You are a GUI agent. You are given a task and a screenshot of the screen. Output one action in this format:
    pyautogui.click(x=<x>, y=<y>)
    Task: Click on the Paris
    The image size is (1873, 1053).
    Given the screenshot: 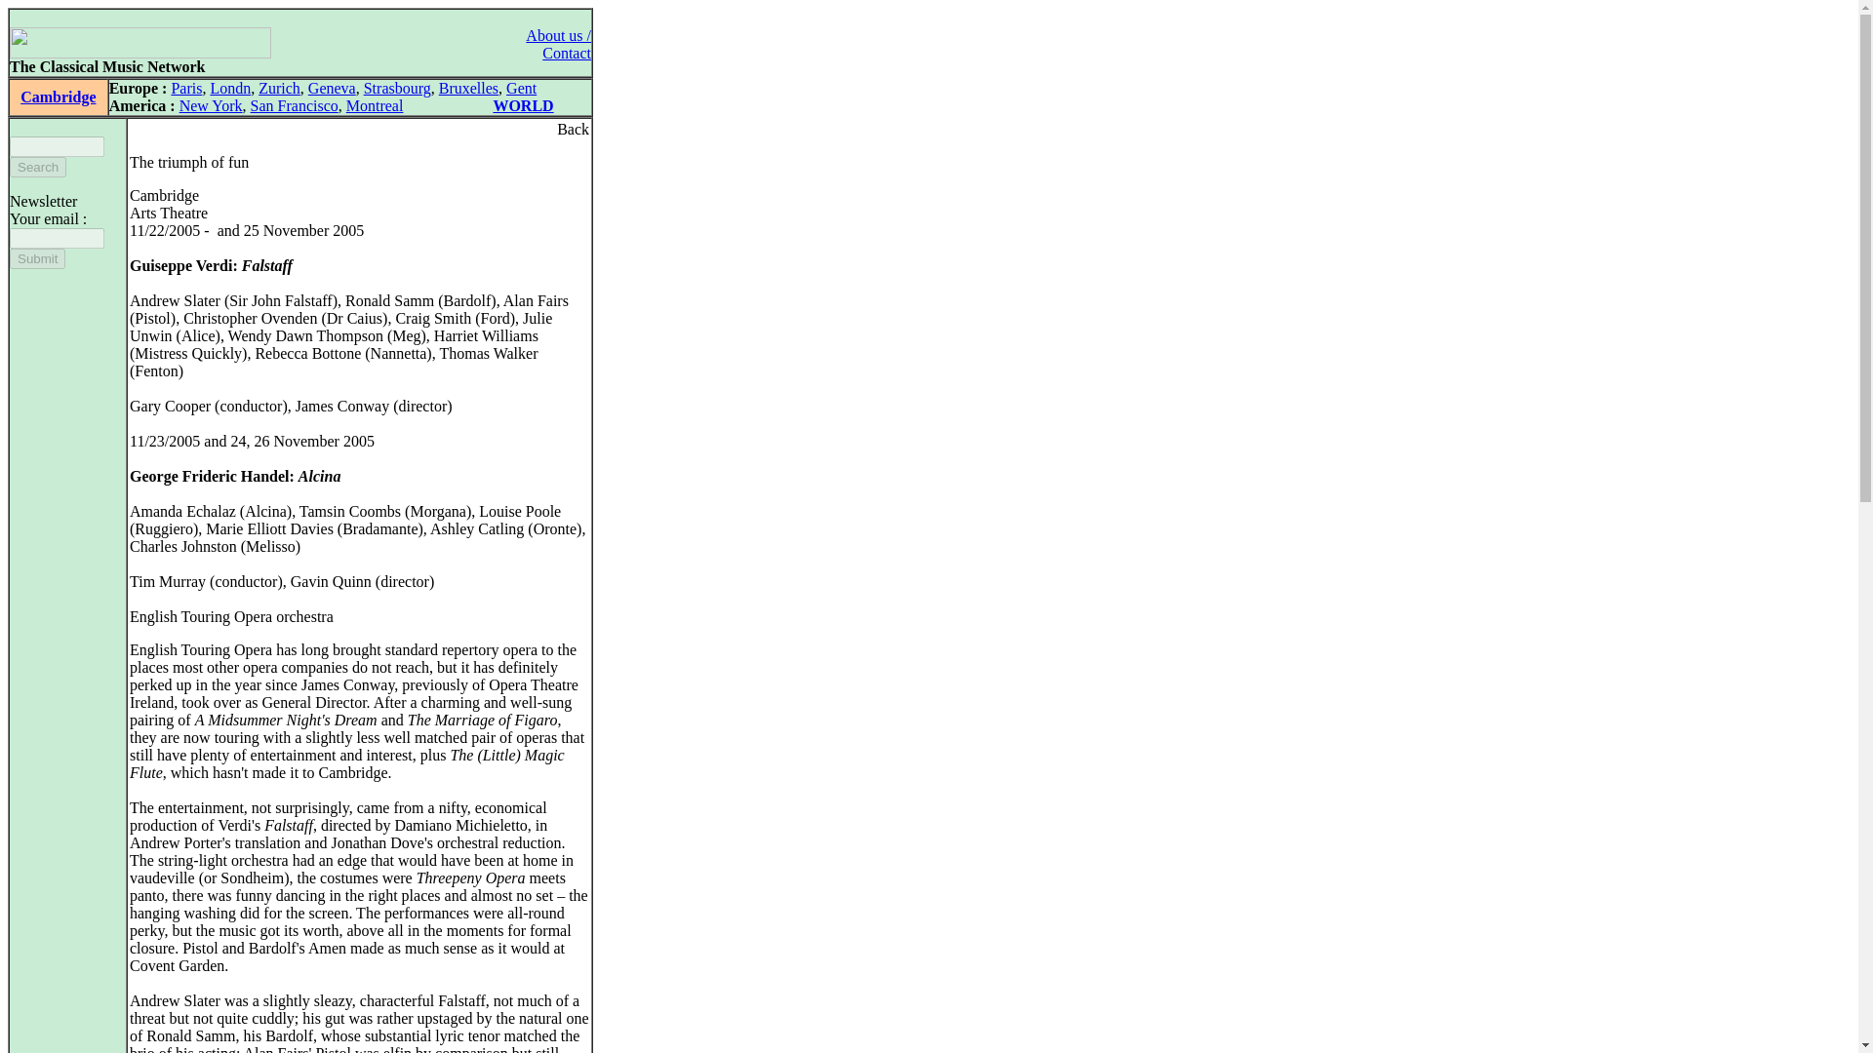 What is the action you would take?
    pyautogui.click(x=185, y=88)
    